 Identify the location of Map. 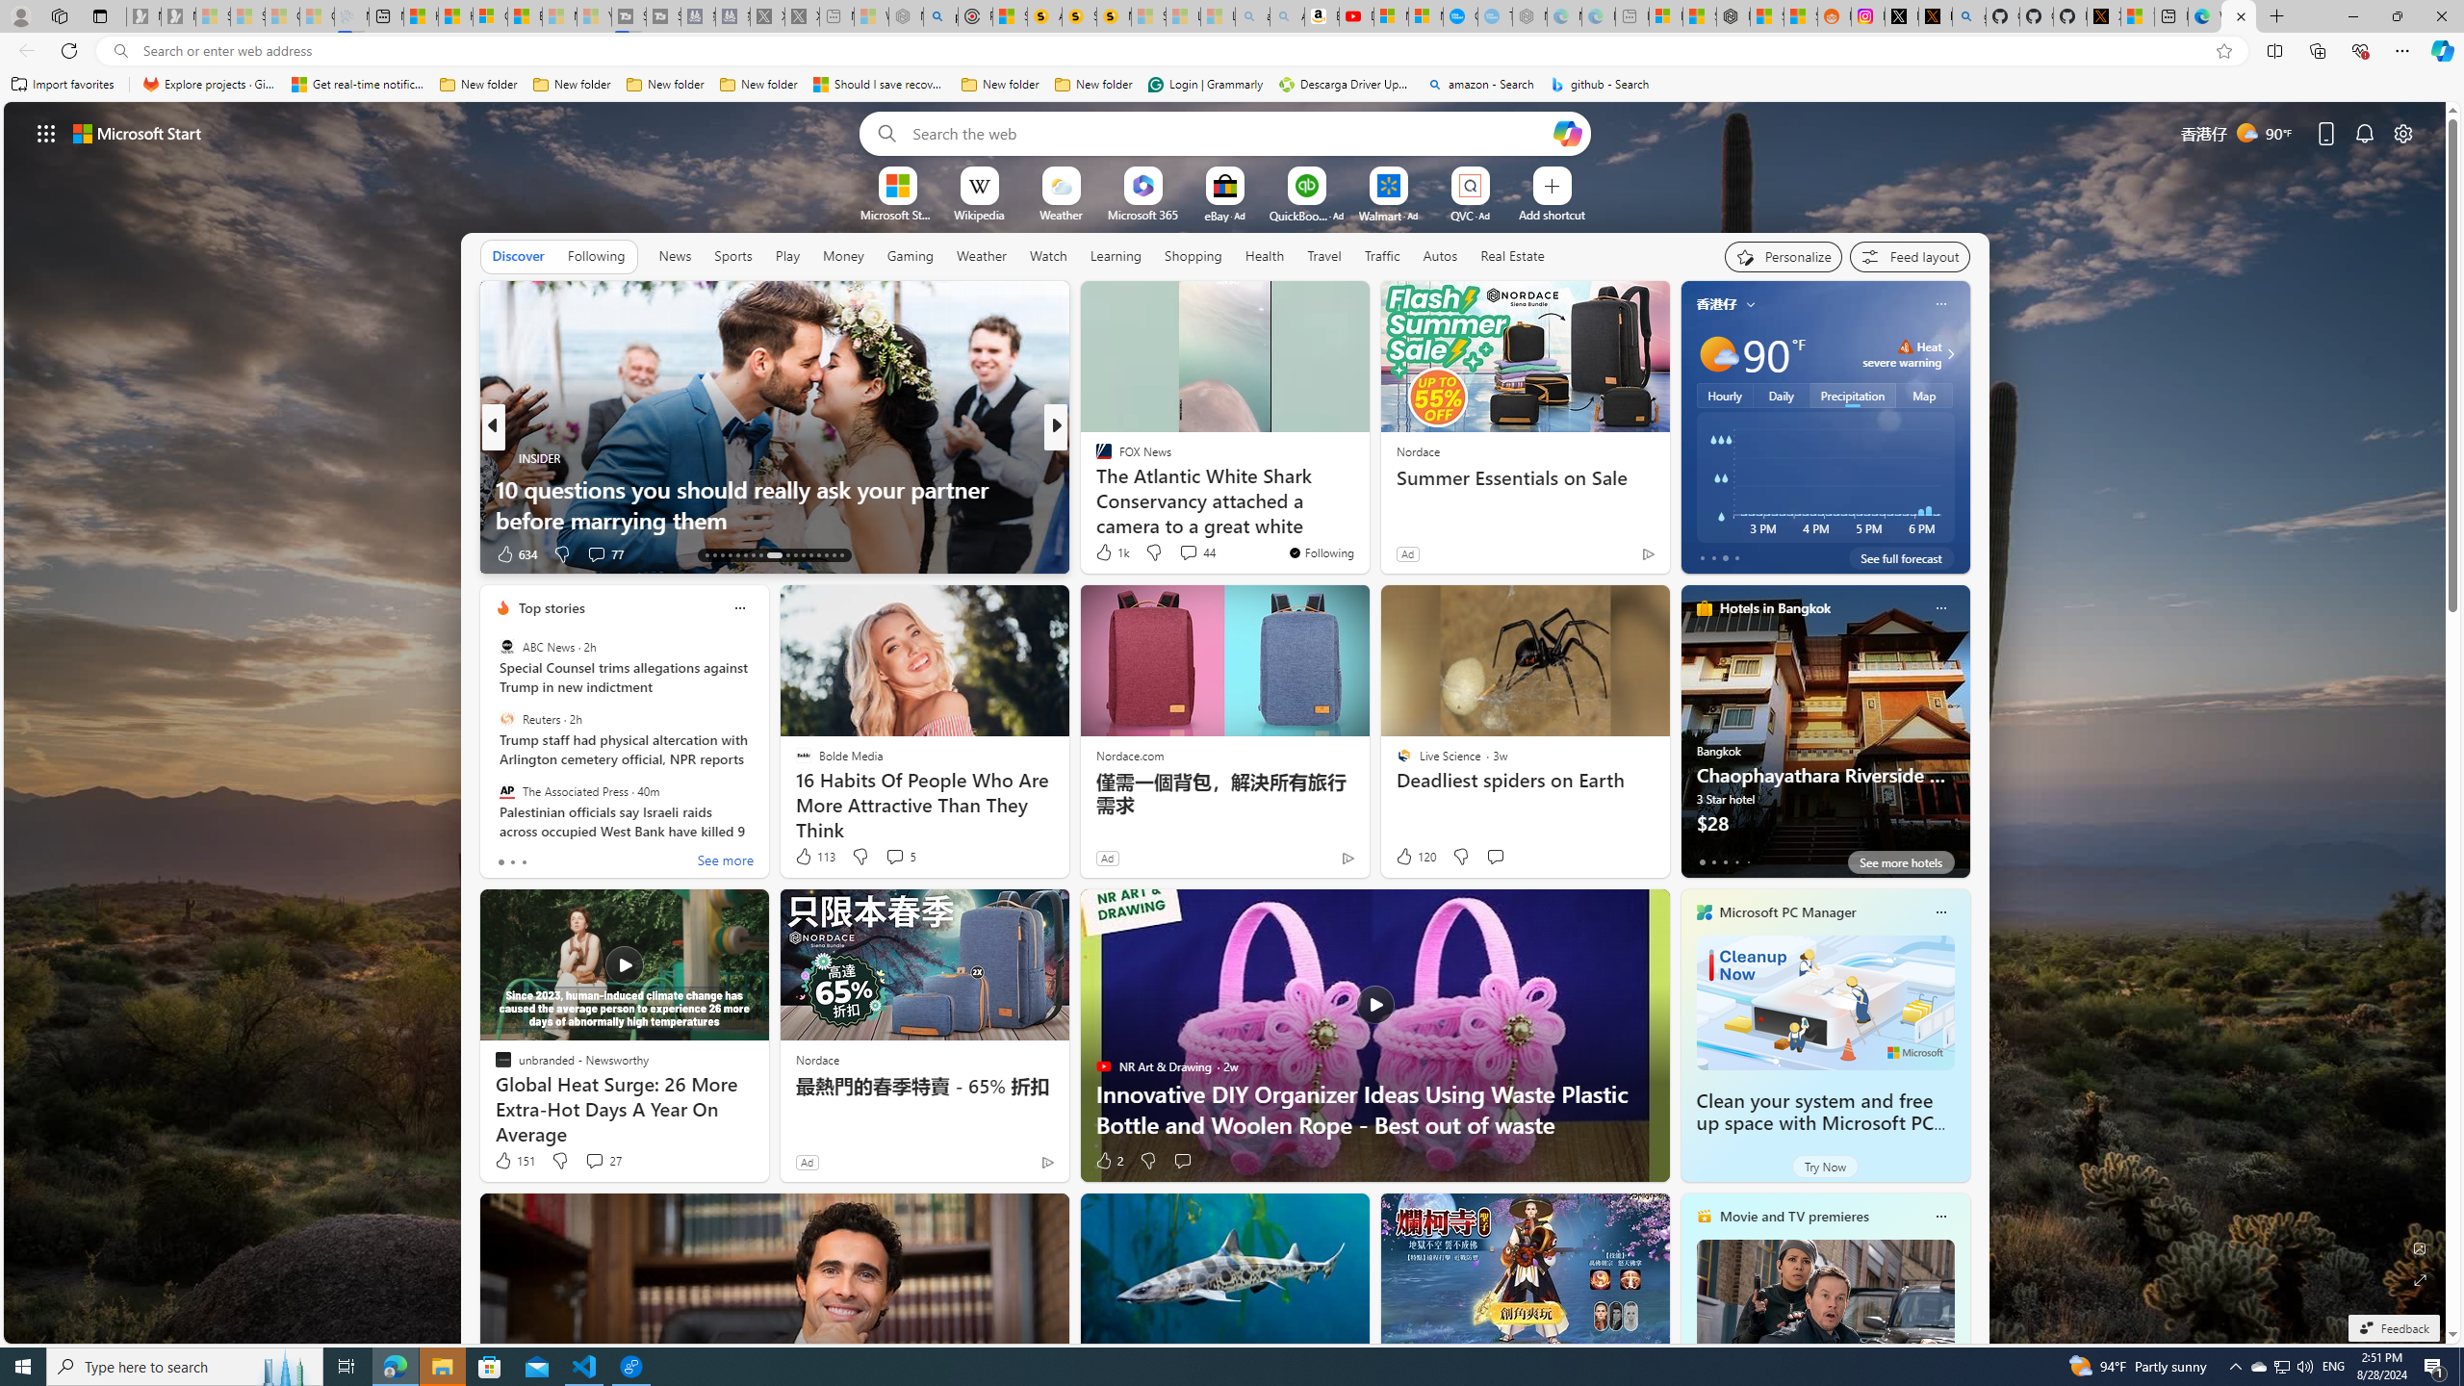
(1925, 395).